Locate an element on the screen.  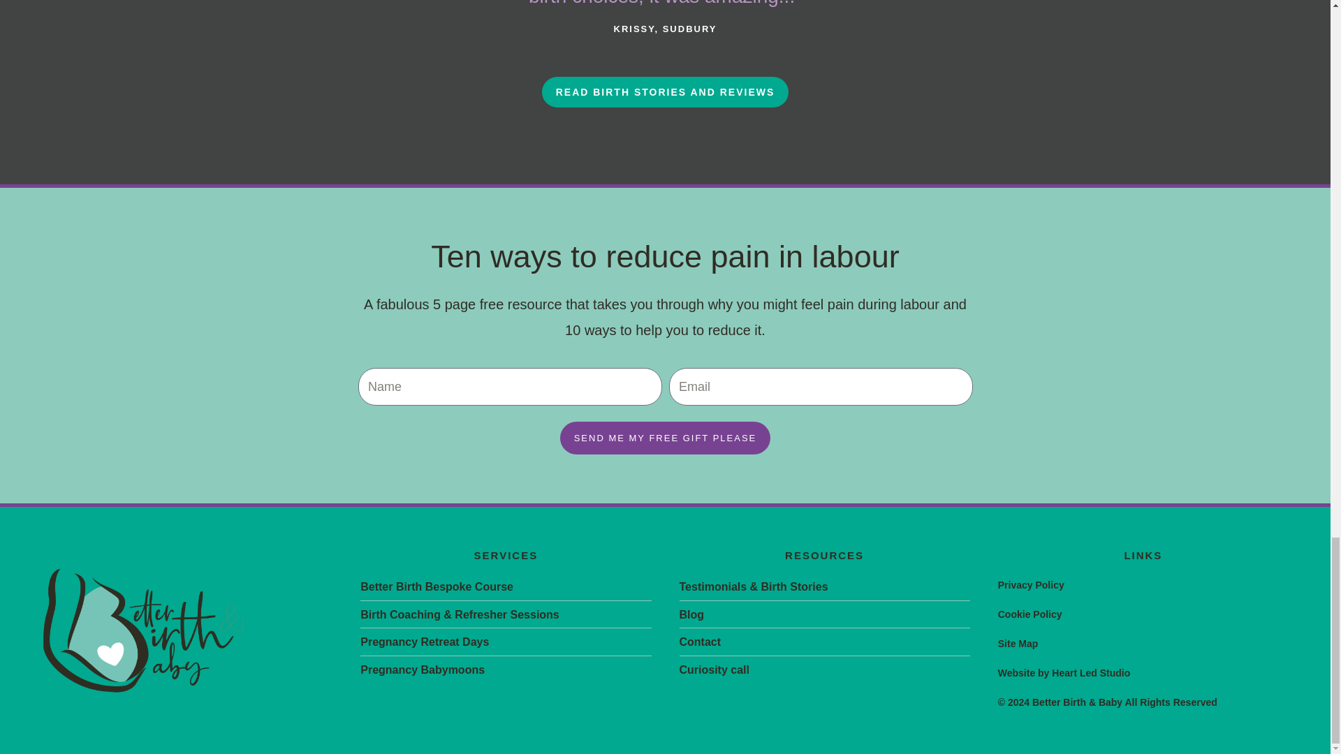
SEND ME MY FREE GIFT PLEASE is located at coordinates (666, 438).